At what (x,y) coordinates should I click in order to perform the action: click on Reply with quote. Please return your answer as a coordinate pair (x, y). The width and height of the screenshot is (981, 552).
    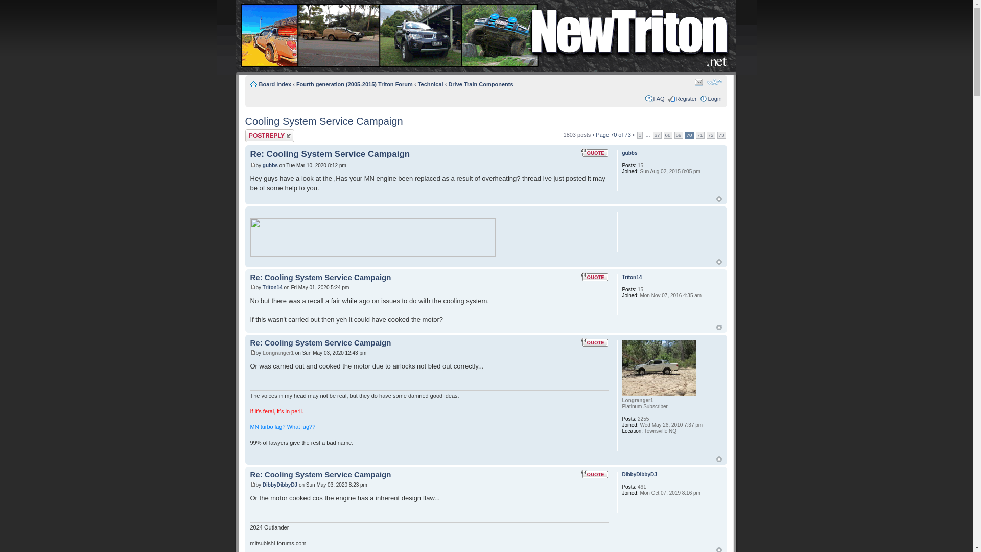
    Looking at the image, I should click on (594, 277).